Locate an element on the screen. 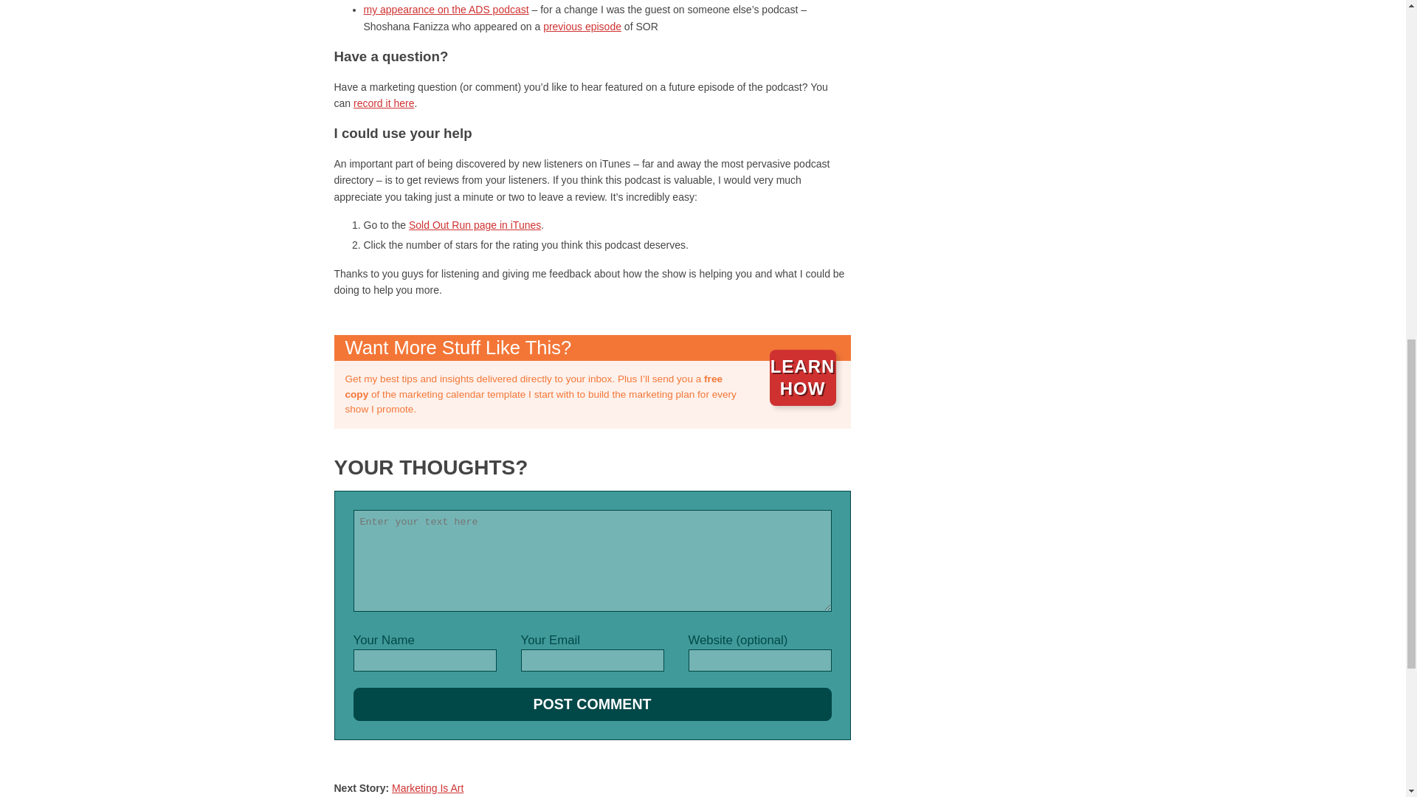  my appearance on the ADS podcast is located at coordinates (446, 9).